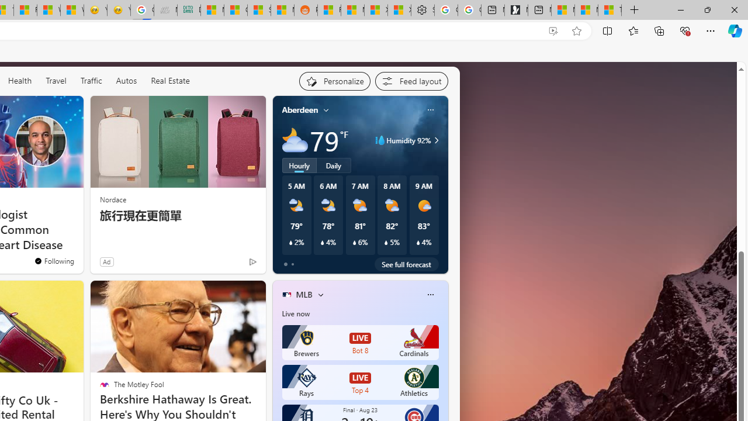 This screenshot has width=748, height=421. Describe the element at coordinates (411, 81) in the screenshot. I see `Feed settings` at that location.